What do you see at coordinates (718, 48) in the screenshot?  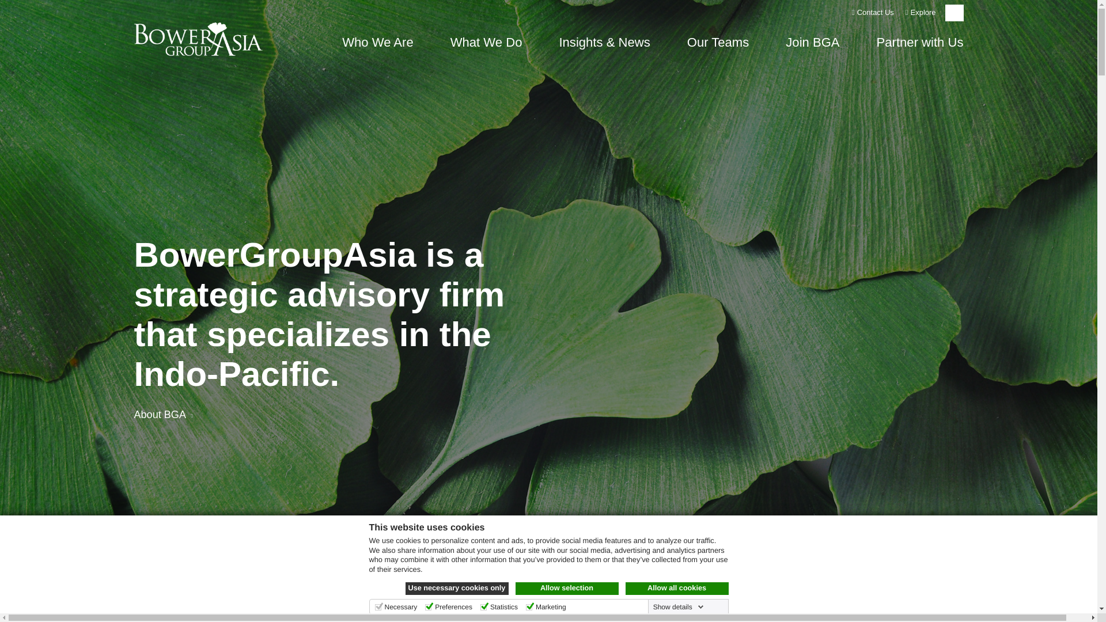 I see `Our Teams` at bounding box center [718, 48].